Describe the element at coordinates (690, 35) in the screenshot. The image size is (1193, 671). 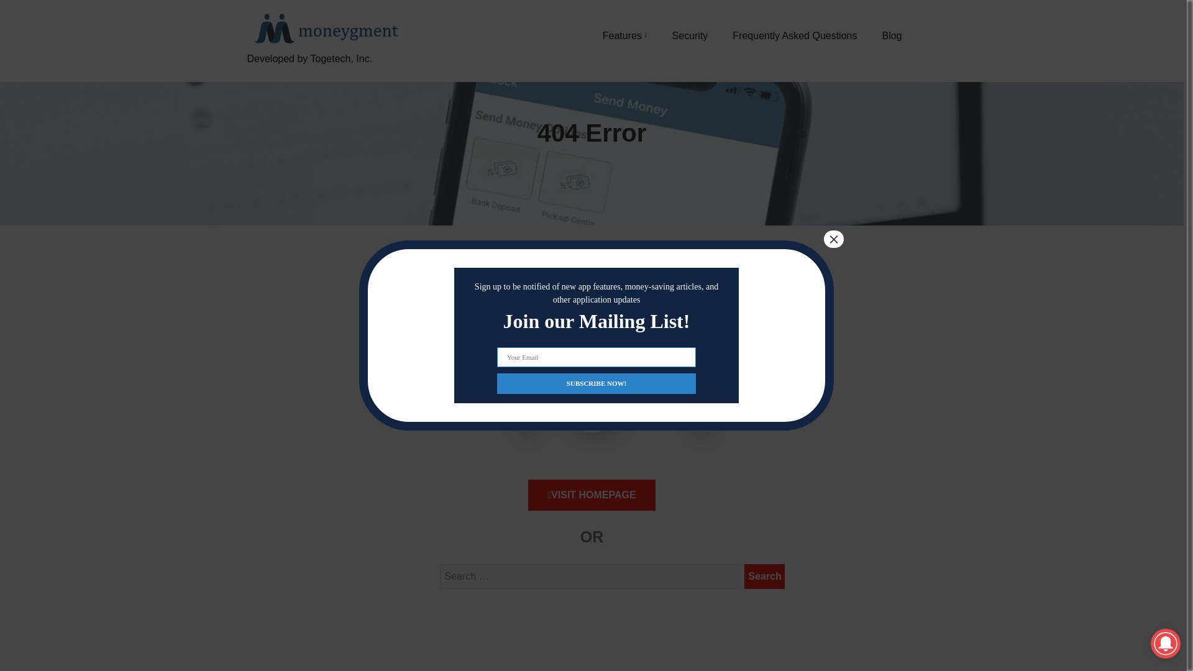
I see `Security` at that location.